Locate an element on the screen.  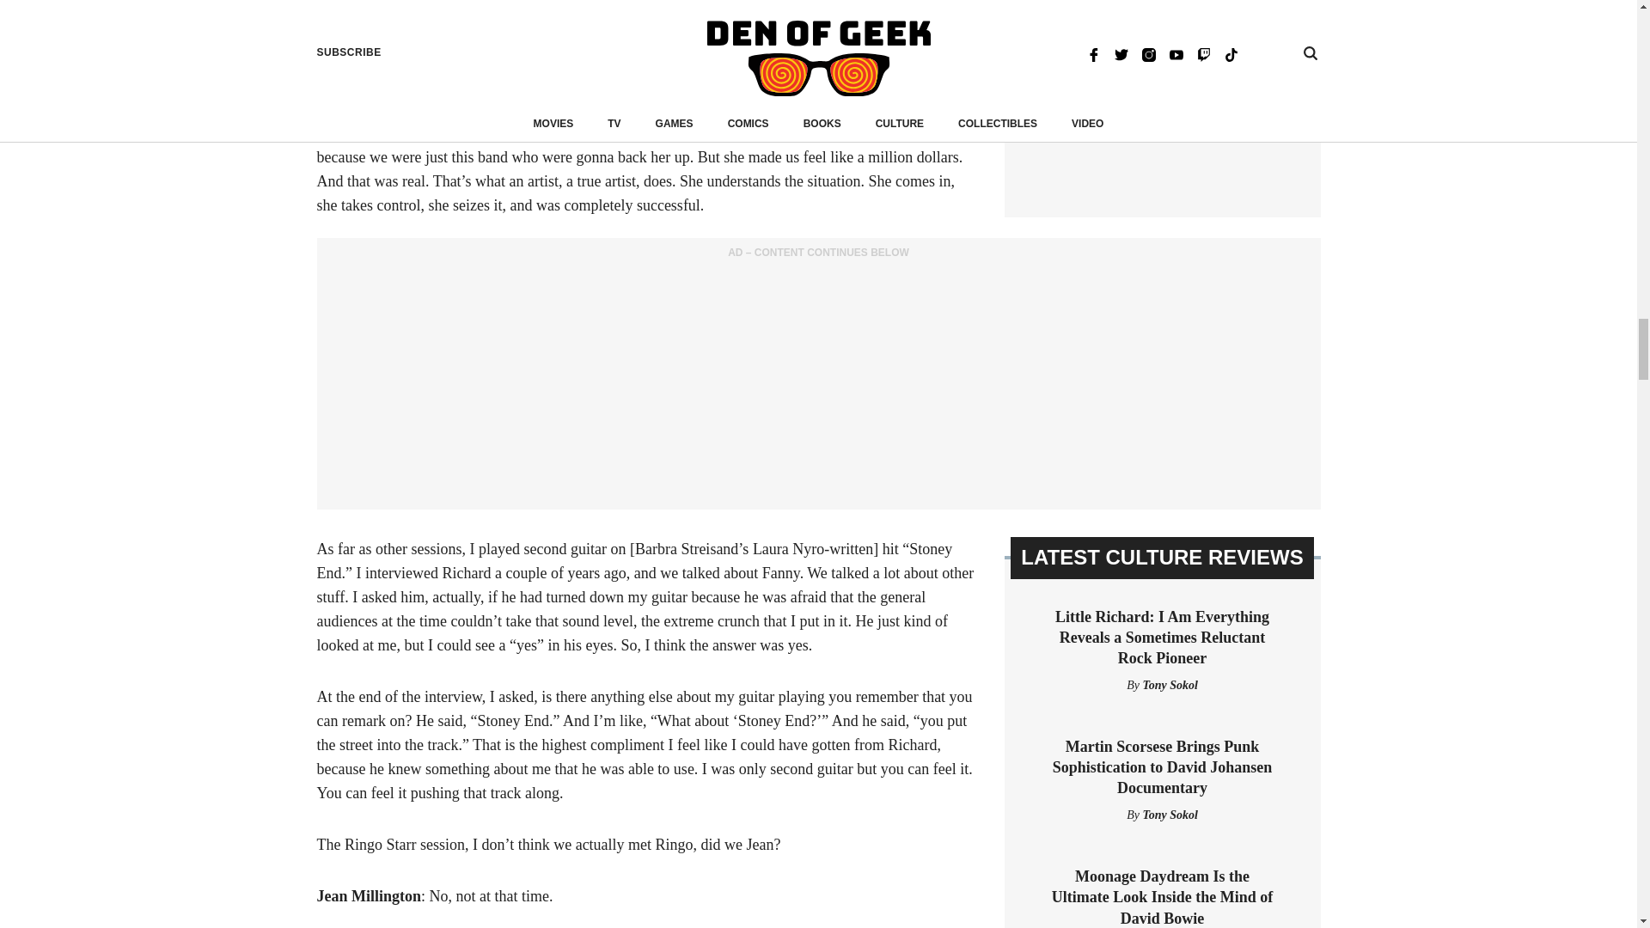
Tony Sokol is located at coordinates (1169, 684).